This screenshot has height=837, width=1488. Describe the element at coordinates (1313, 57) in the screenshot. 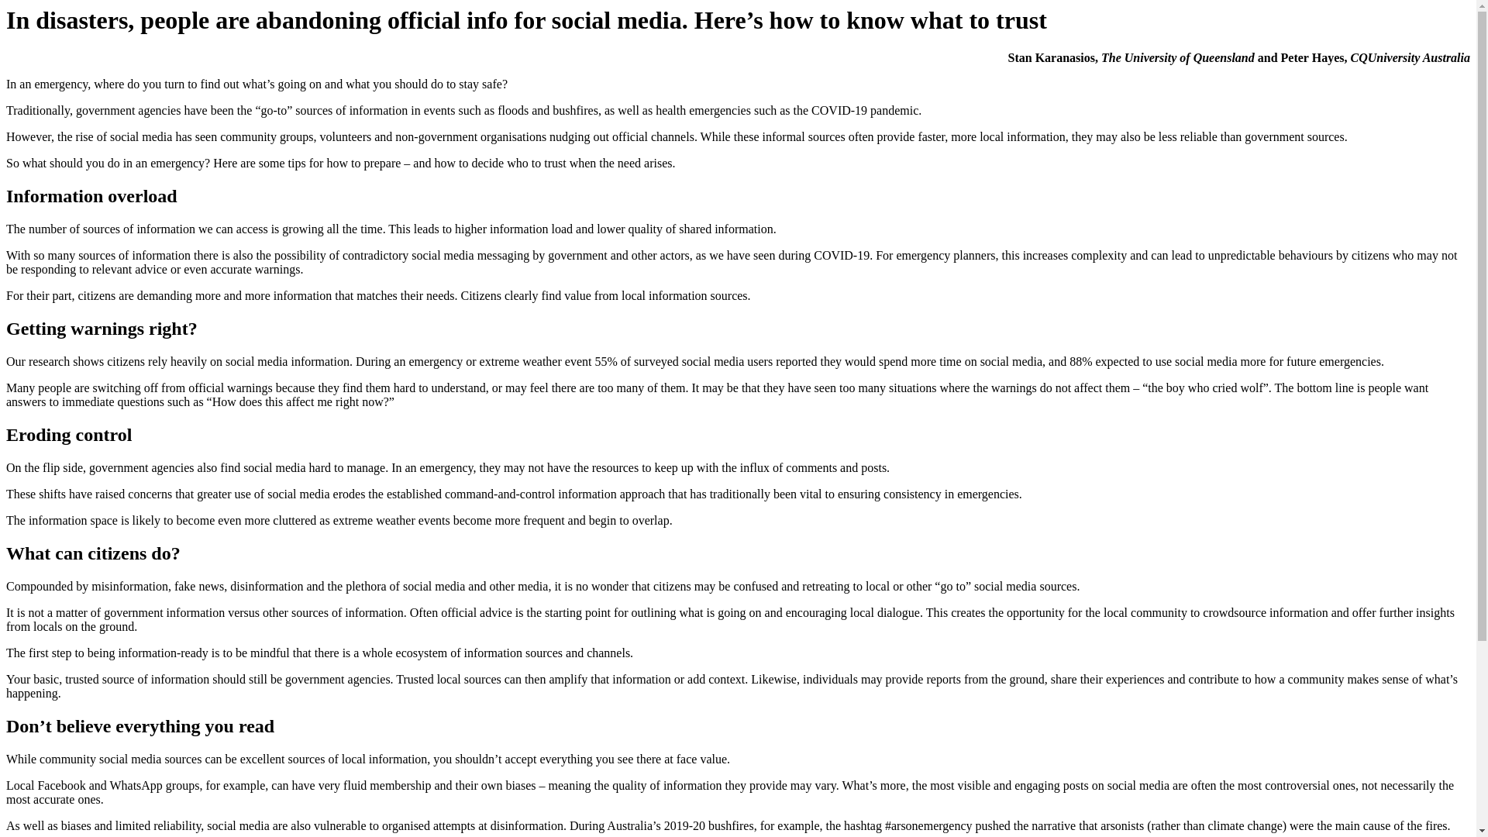

I see `Peter Hayes` at that location.